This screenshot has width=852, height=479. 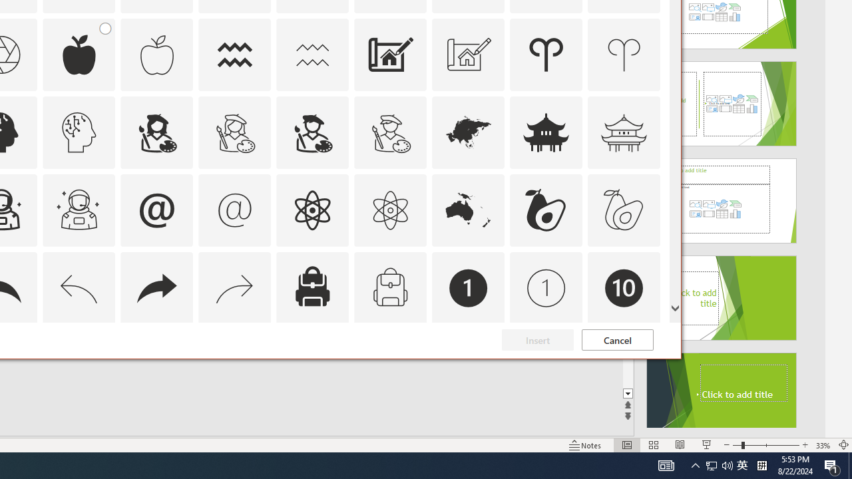 I want to click on AutomationID: Icons_At, so click(x=156, y=210).